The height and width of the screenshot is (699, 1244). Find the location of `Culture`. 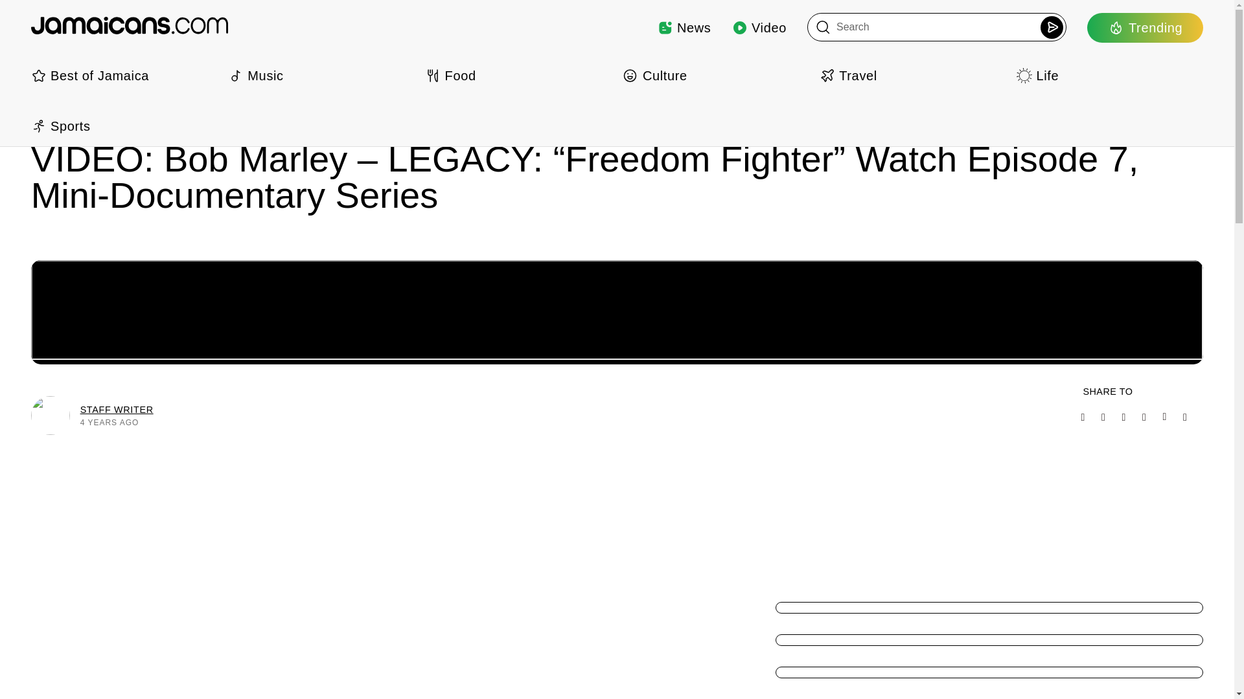

Culture is located at coordinates (715, 75).